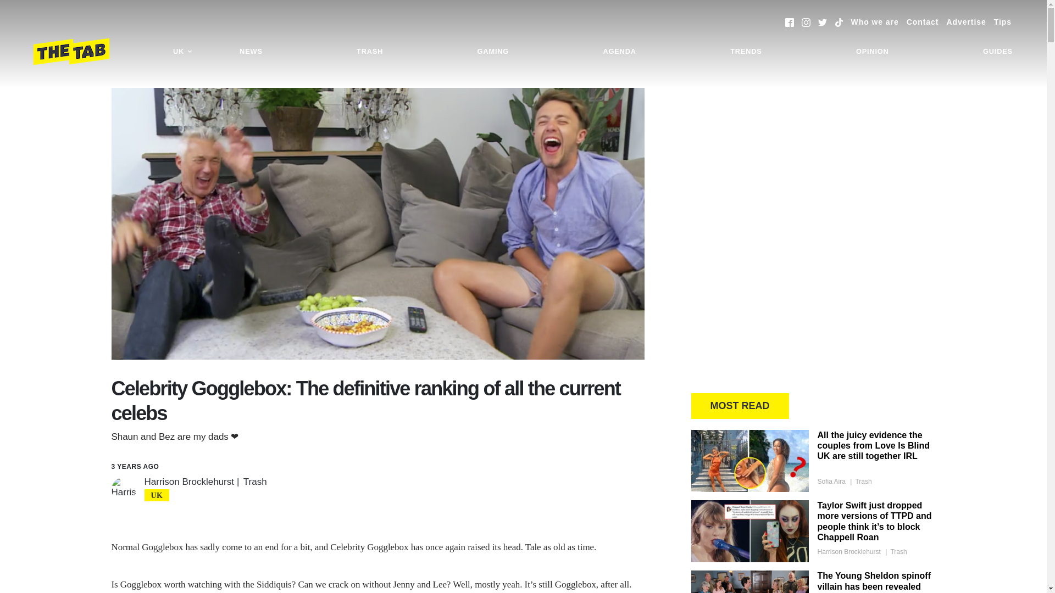 Image resolution: width=1055 pixels, height=593 pixels. I want to click on GUIDES, so click(998, 52).